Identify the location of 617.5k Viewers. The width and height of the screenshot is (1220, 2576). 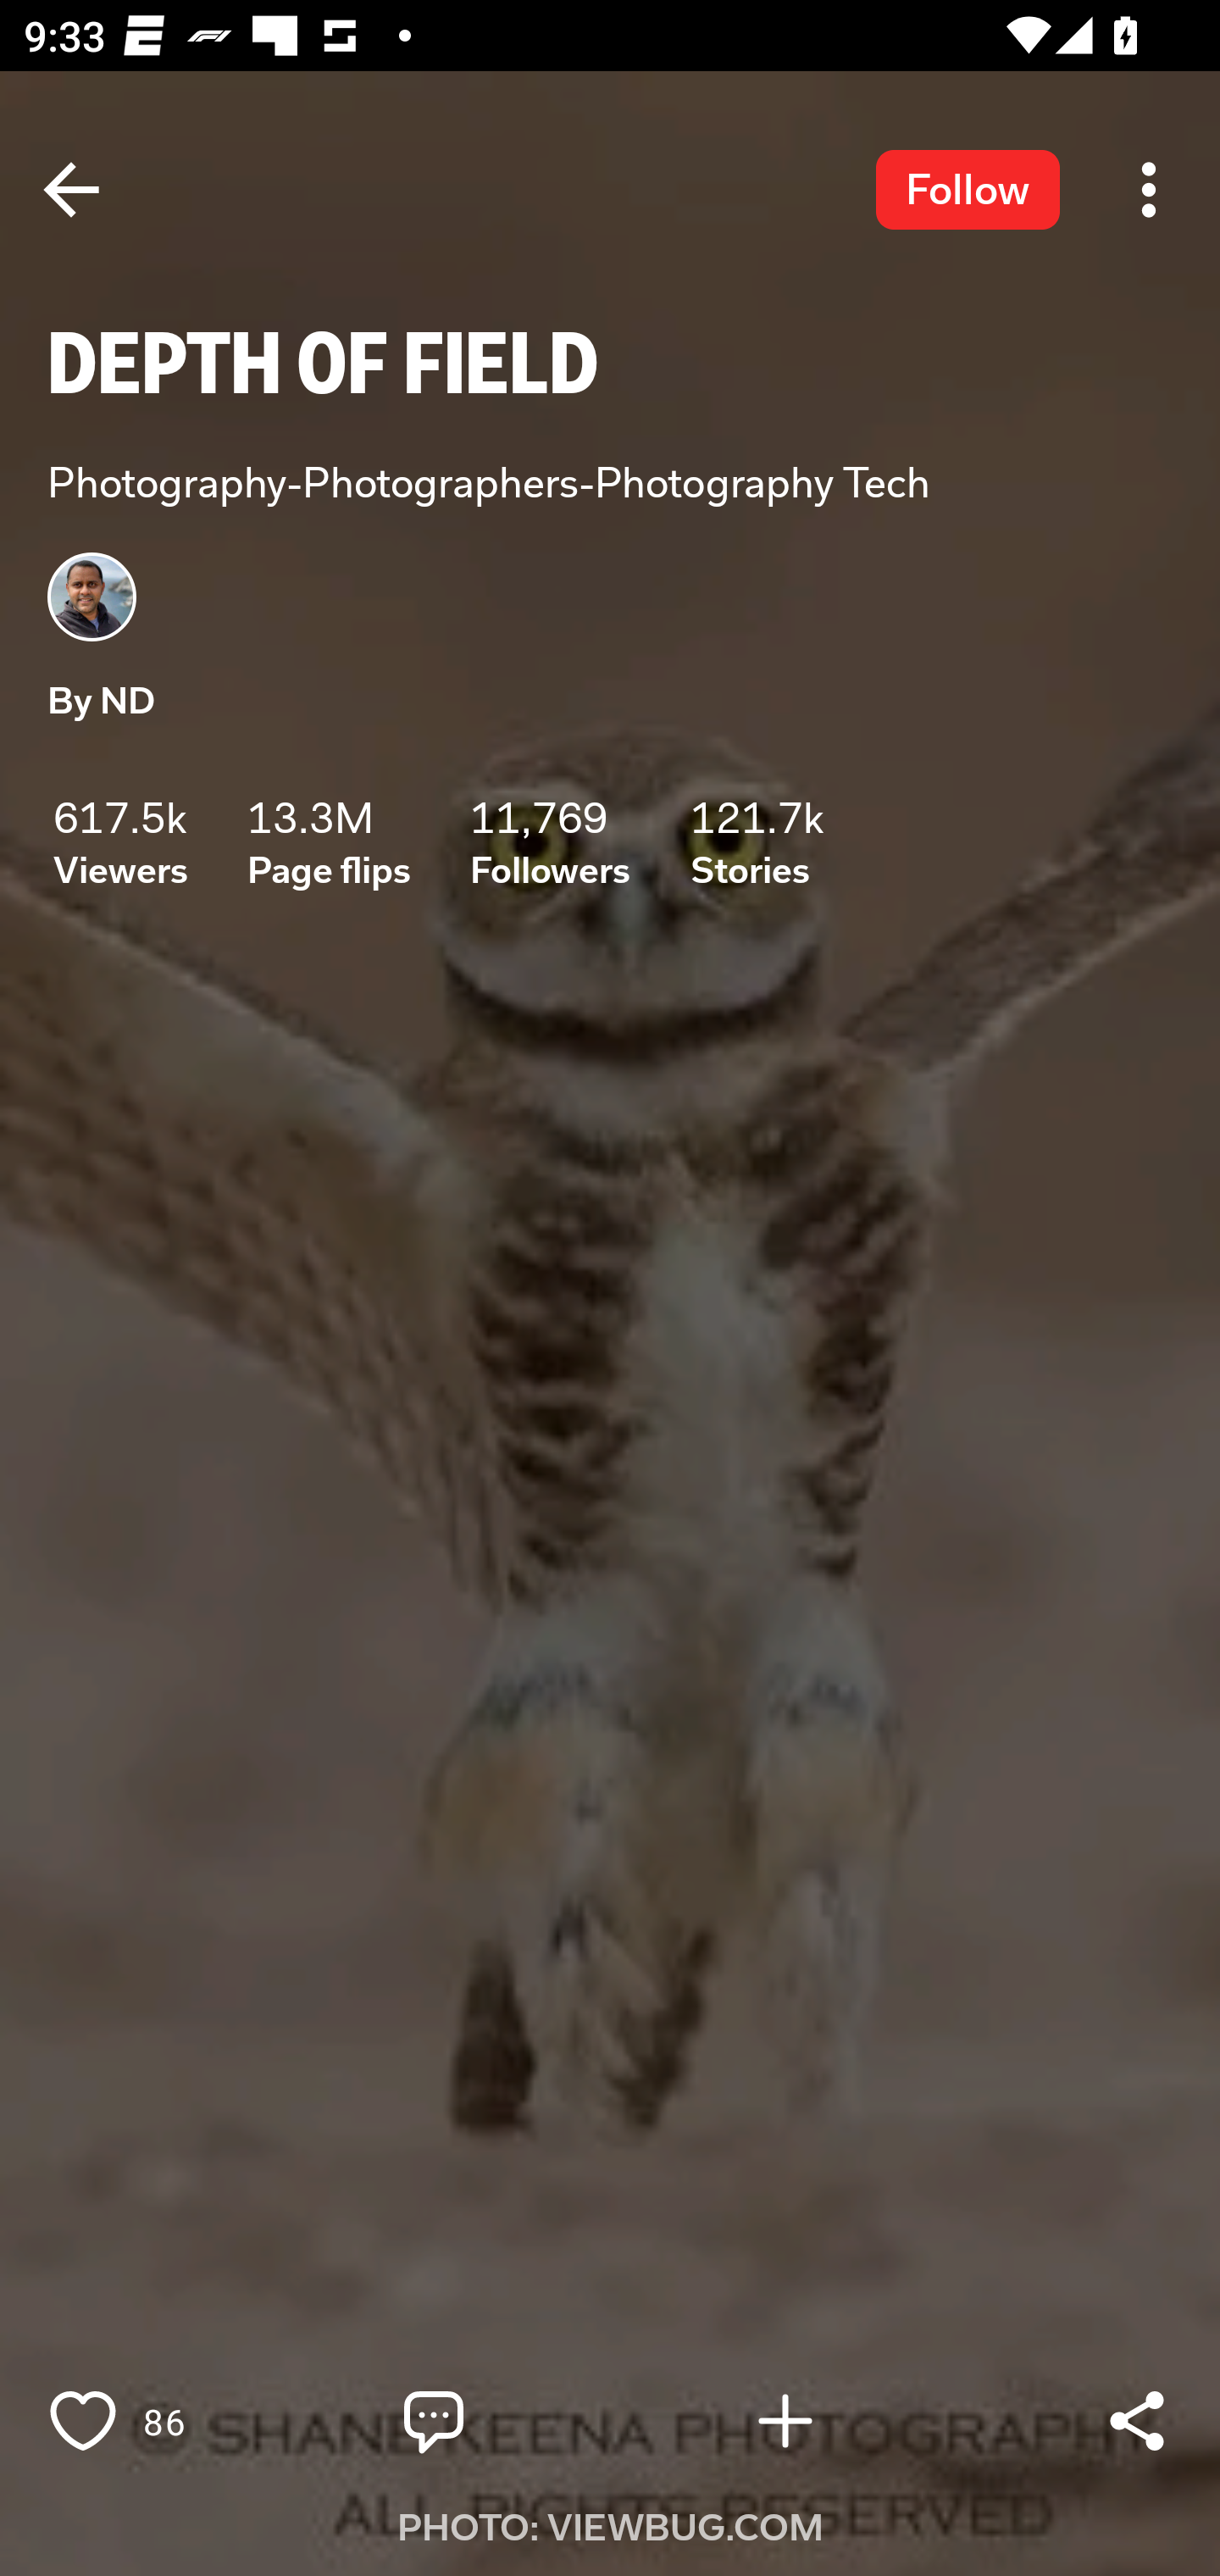
(120, 842).